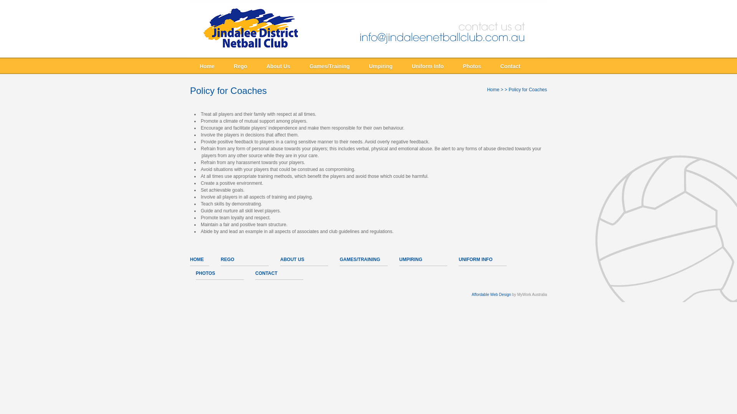  I want to click on Affordable Web Design, so click(491, 294).